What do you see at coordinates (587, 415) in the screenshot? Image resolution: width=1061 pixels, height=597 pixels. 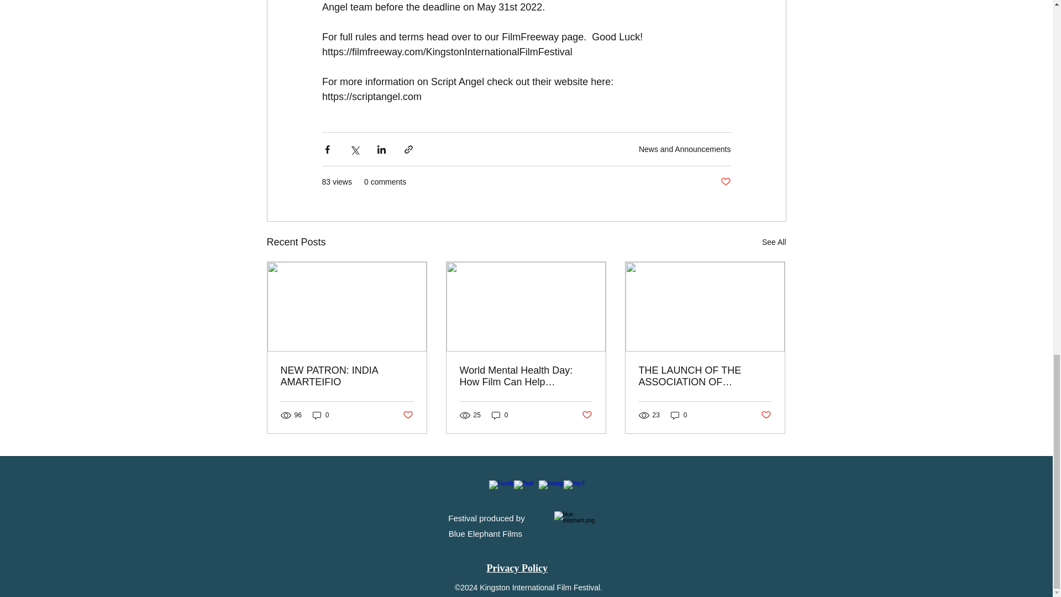 I see `Post not marked as liked` at bounding box center [587, 415].